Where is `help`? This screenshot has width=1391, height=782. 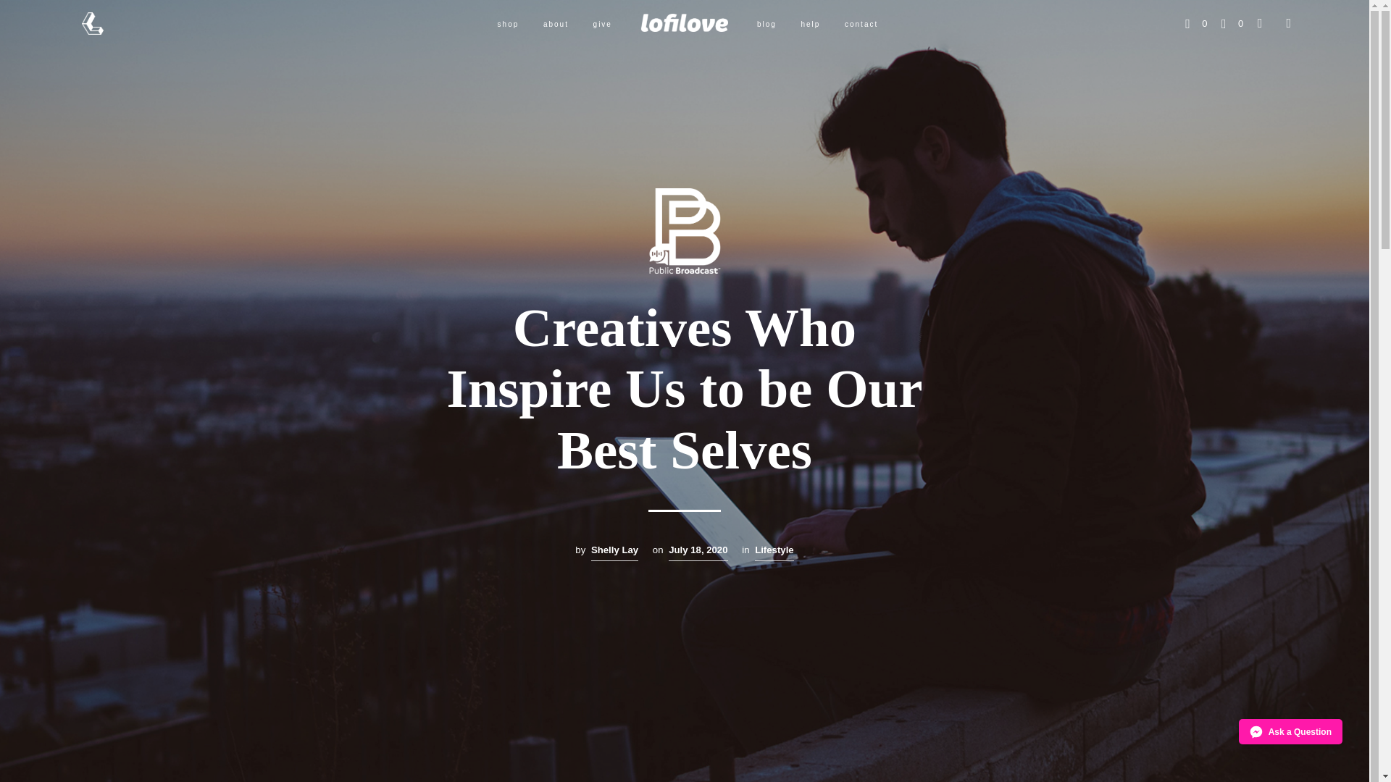
help is located at coordinates (810, 24).